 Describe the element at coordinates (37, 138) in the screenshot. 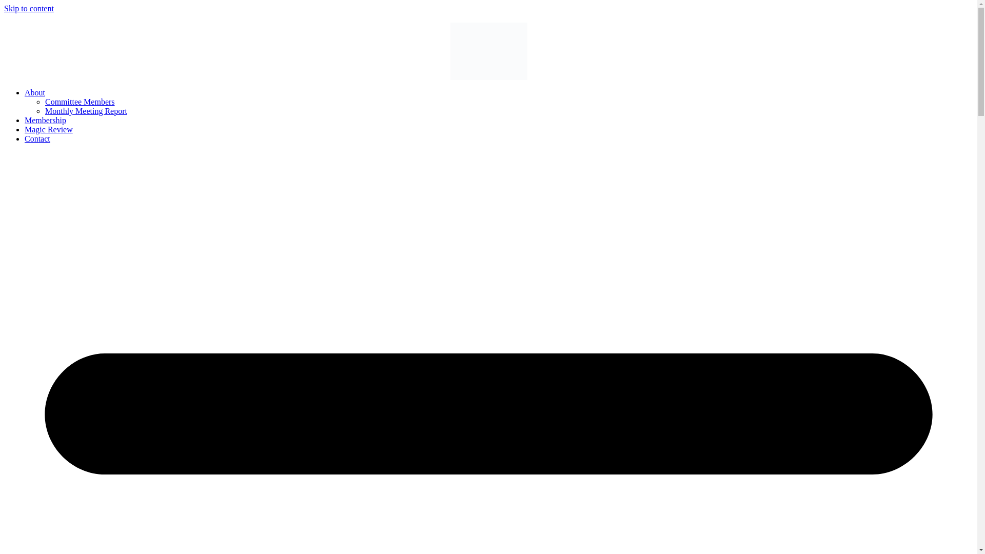

I see `Contact` at that location.